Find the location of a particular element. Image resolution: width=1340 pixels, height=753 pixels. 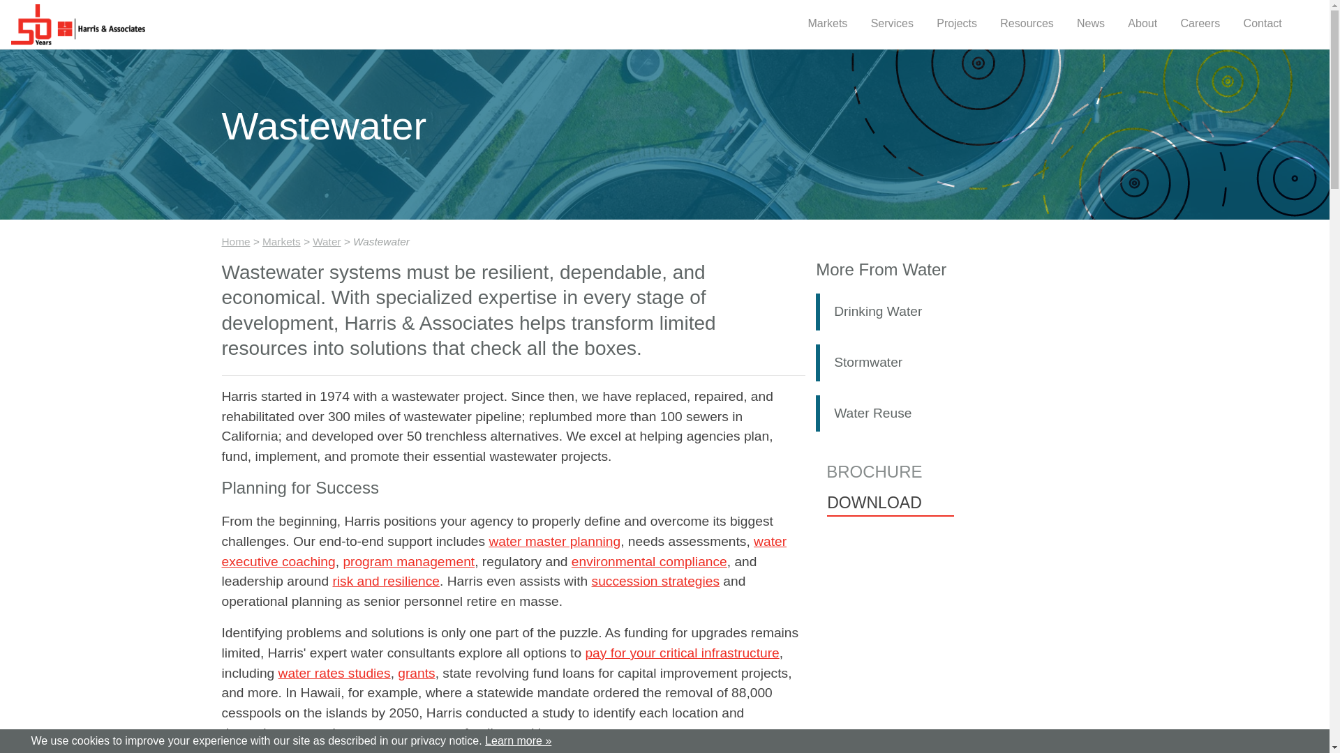

Program Management is located at coordinates (408, 561).